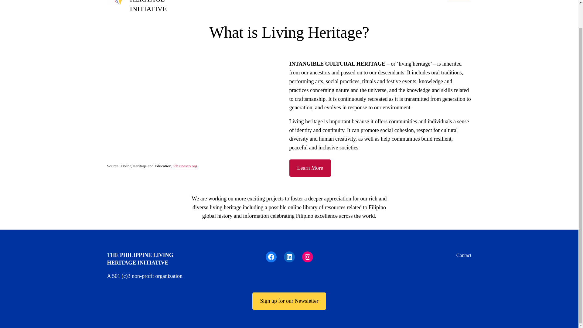 This screenshot has width=583, height=328. What do you see at coordinates (459, 0) in the screenshot?
I see `Donate` at bounding box center [459, 0].